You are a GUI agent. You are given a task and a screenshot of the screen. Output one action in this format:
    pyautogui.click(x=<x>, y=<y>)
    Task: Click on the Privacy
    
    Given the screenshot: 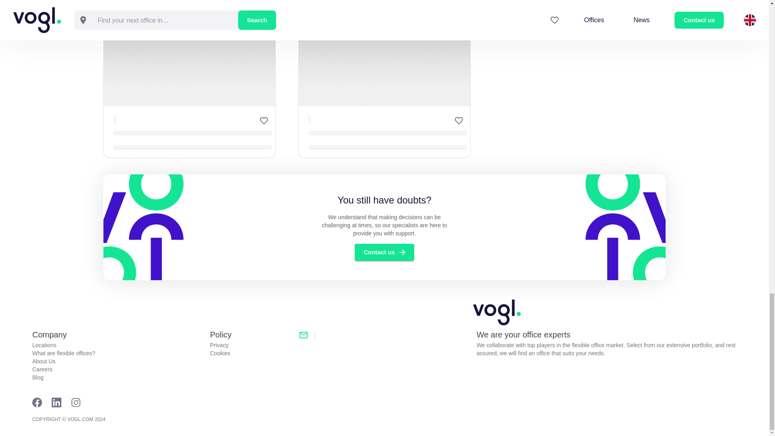 What is the action you would take?
    pyautogui.click(x=251, y=345)
    